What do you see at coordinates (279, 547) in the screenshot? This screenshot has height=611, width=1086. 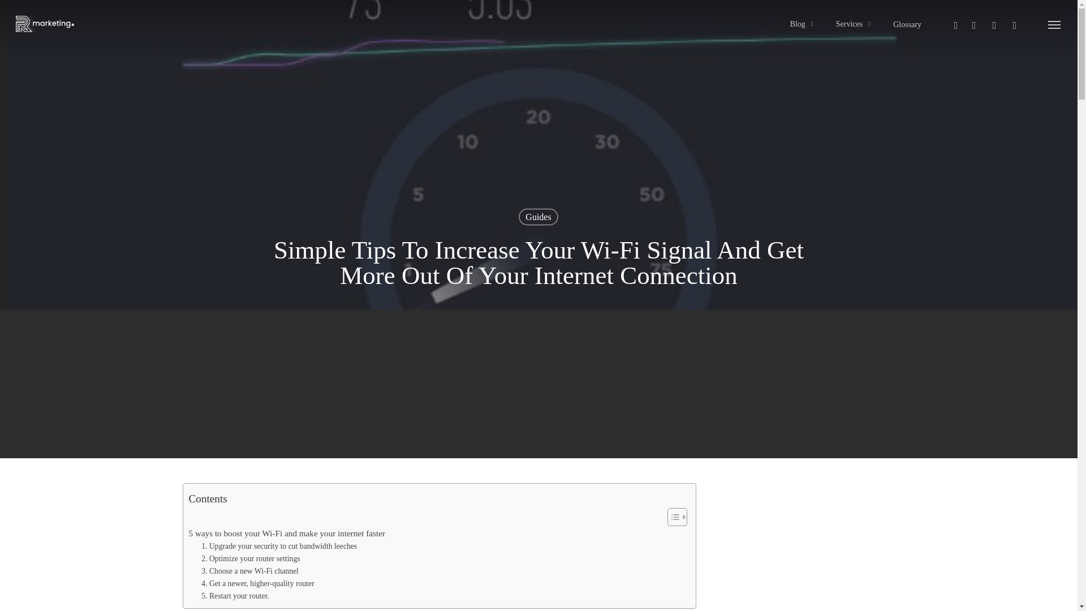 I see `1. Upgrade your security to cut bandwidth leeches` at bounding box center [279, 547].